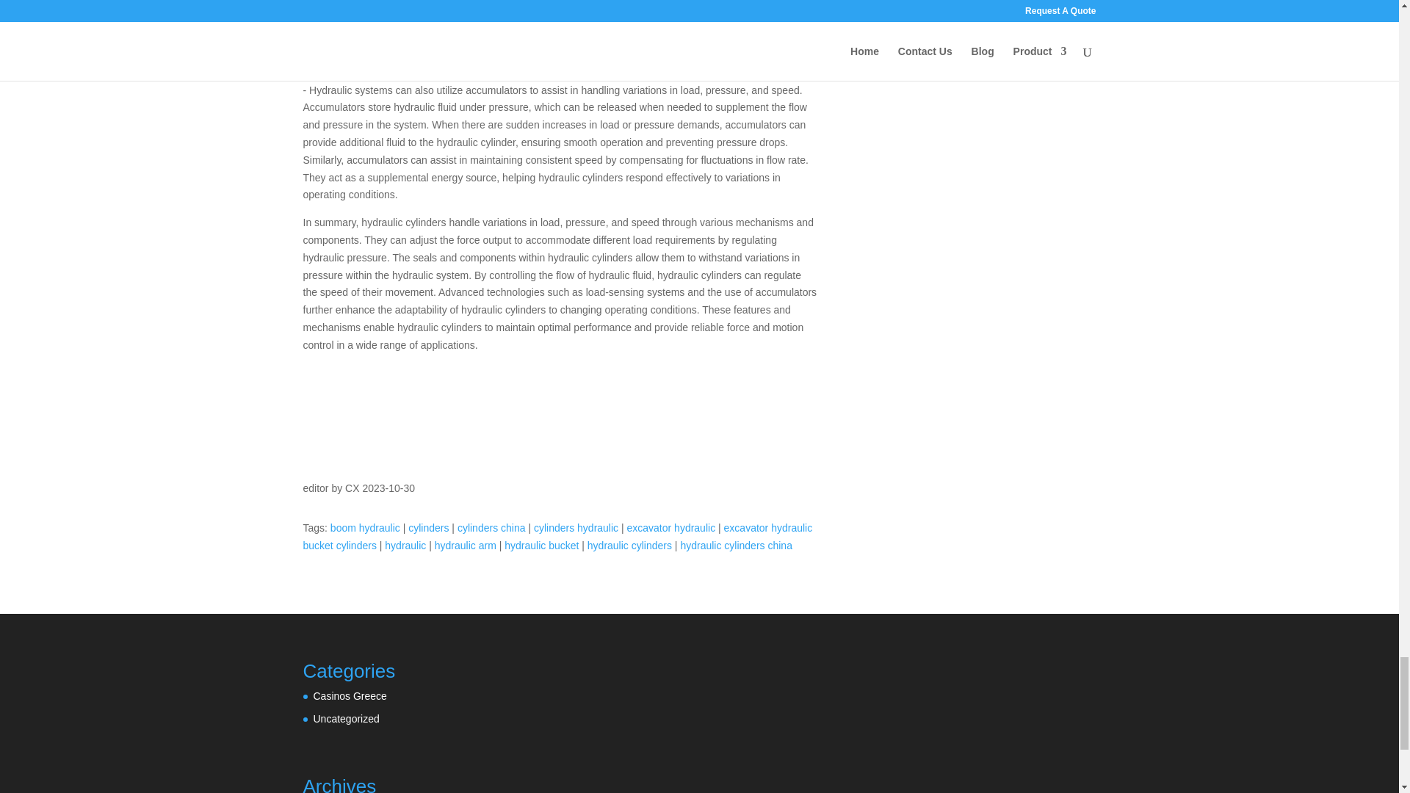 Image resolution: width=1410 pixels, height=793 pixels. Describe the element at coordinates (671, 527) in the screenshot. I see `excavator hydraulic` at that location.